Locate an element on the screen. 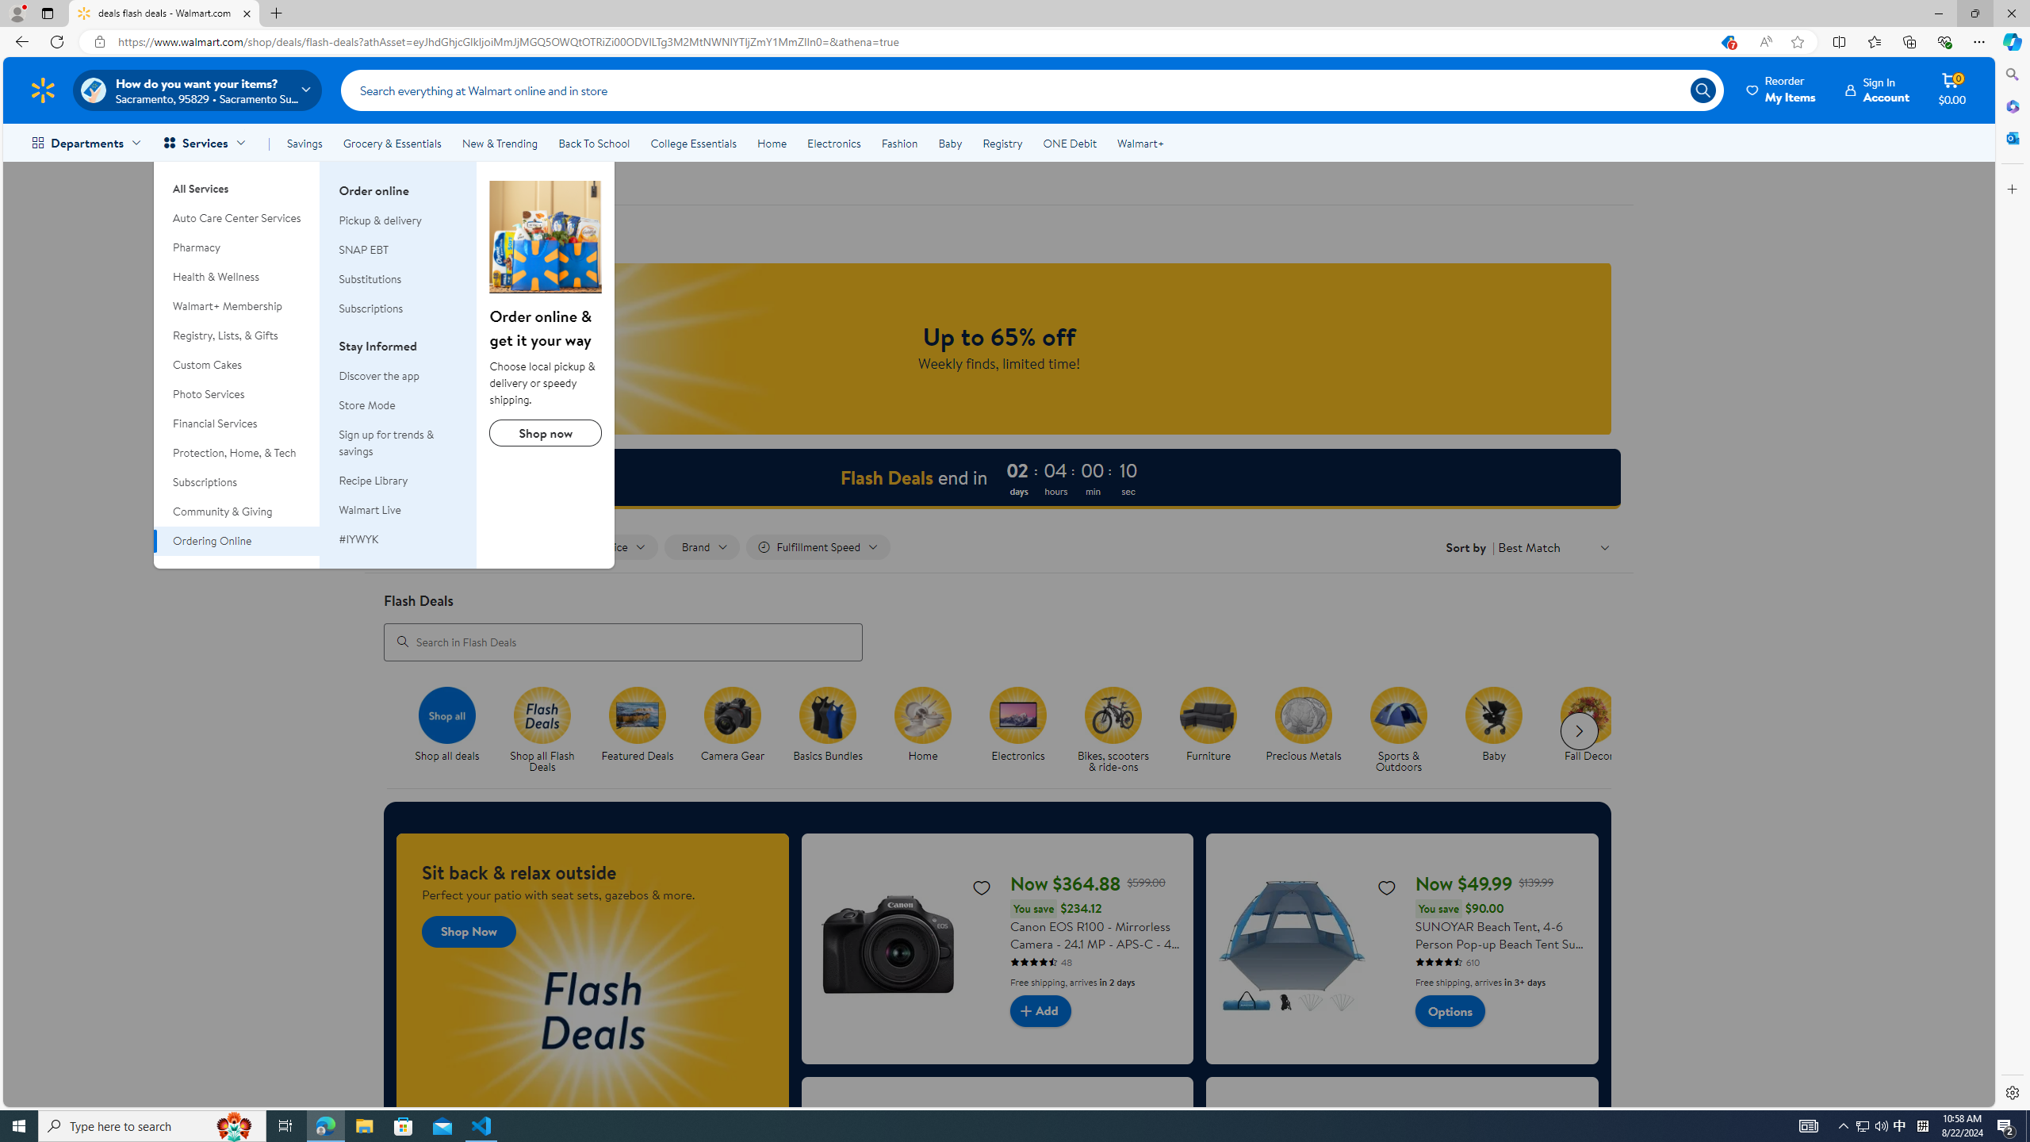  Walmart Live is located at coordinates (398, 510).